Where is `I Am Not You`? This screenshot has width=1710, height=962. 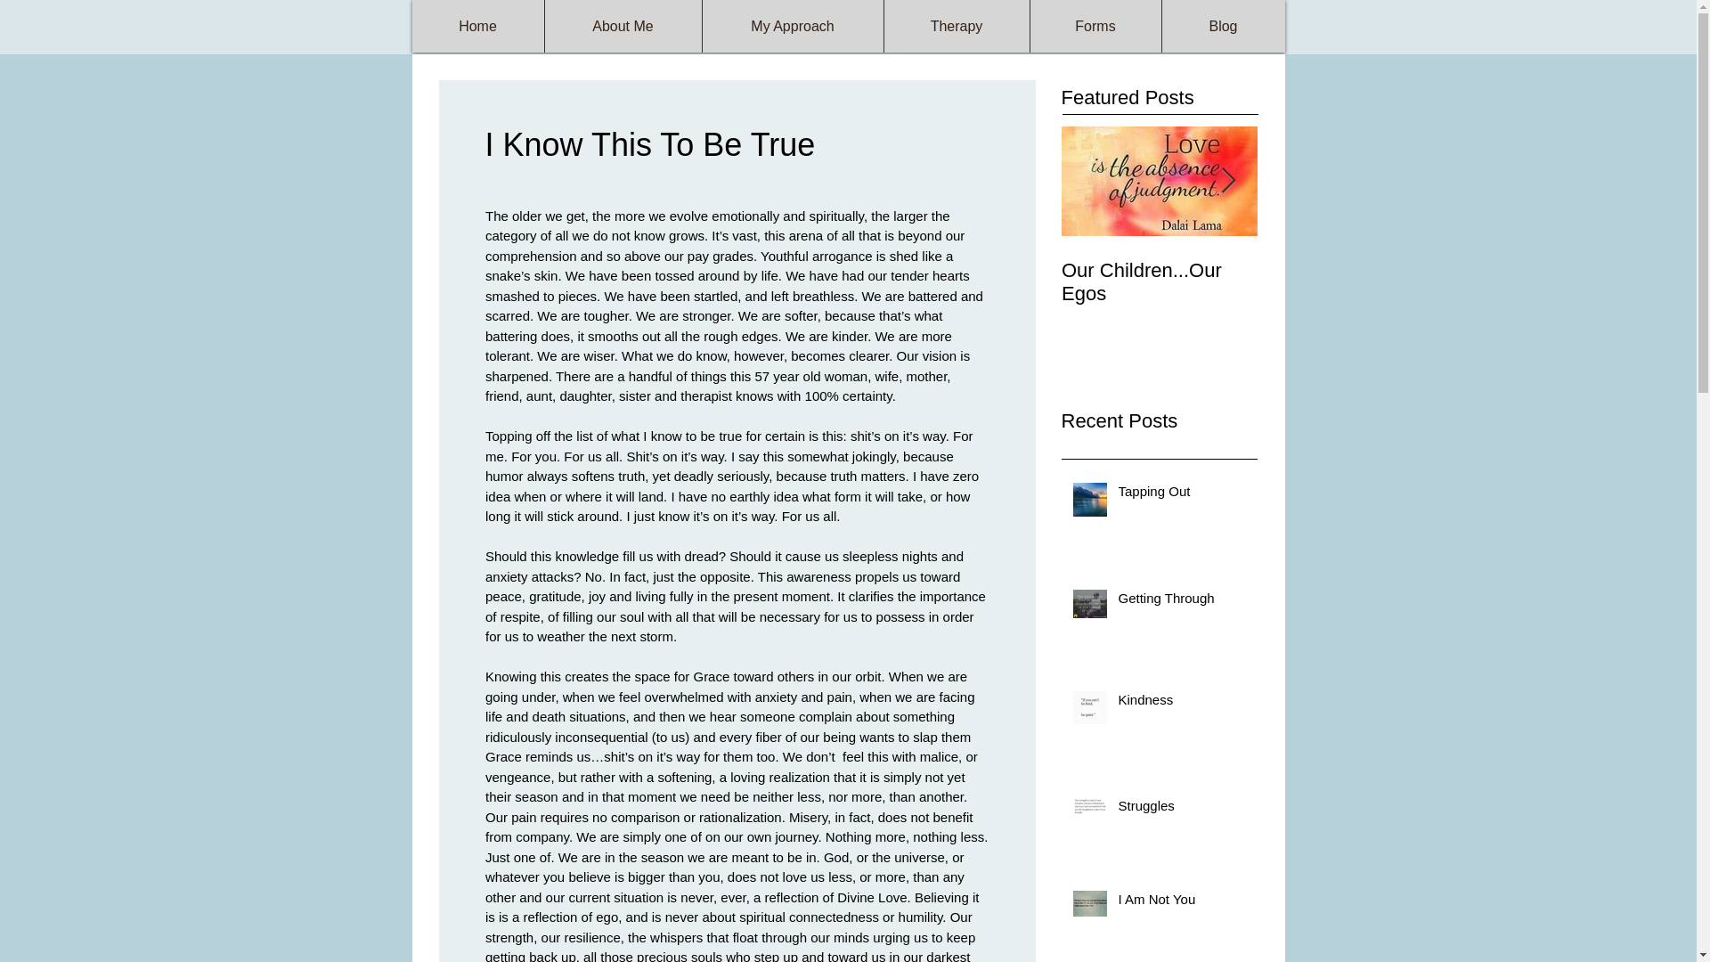
I Am Not You is located at coordinates (1182, 903).